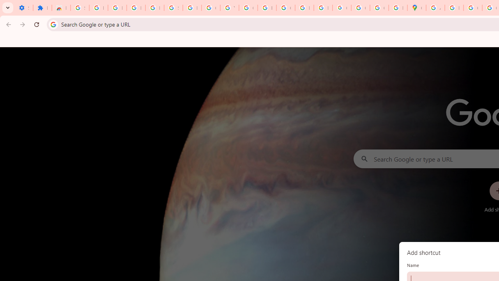  Describe the element at coordinates (229, 8) in the screenshot. I see `YouTube` at that location.